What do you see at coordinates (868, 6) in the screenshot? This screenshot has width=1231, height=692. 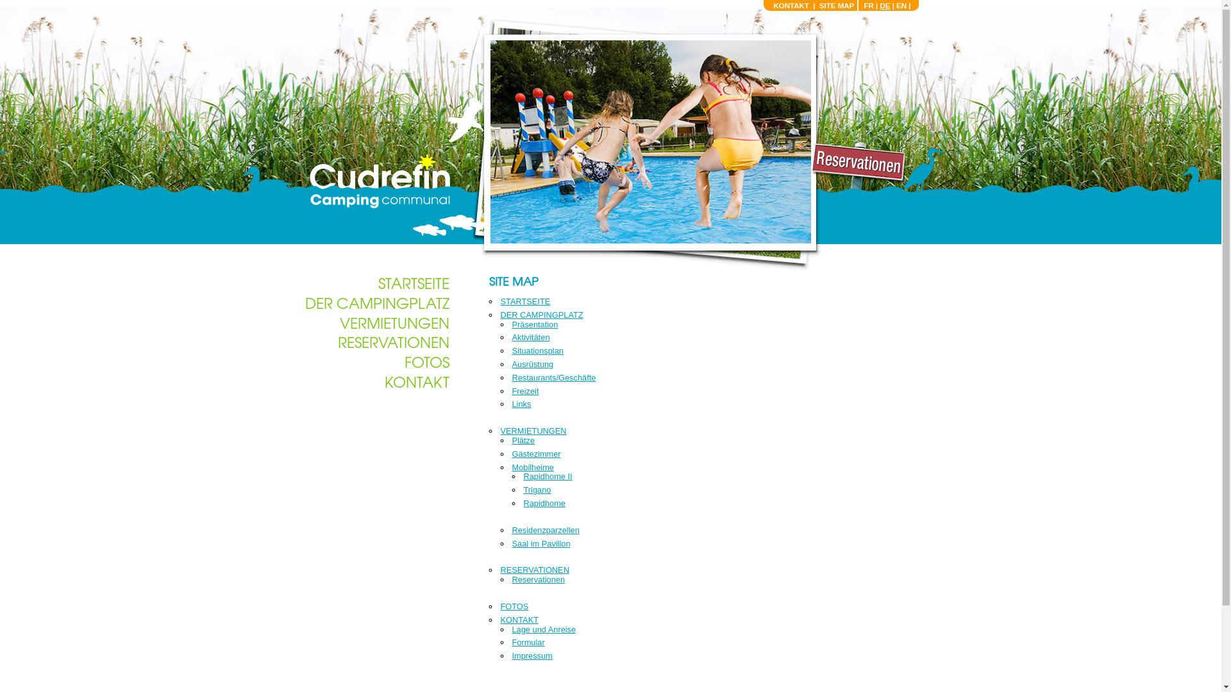 I see `FR` at bounding box center [868, 6].